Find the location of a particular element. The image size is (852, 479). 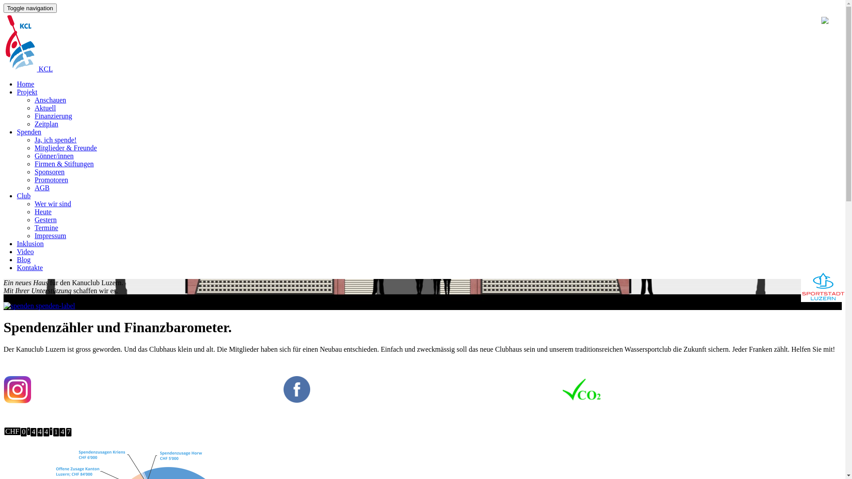

Home is located at coordinates (26, 84).